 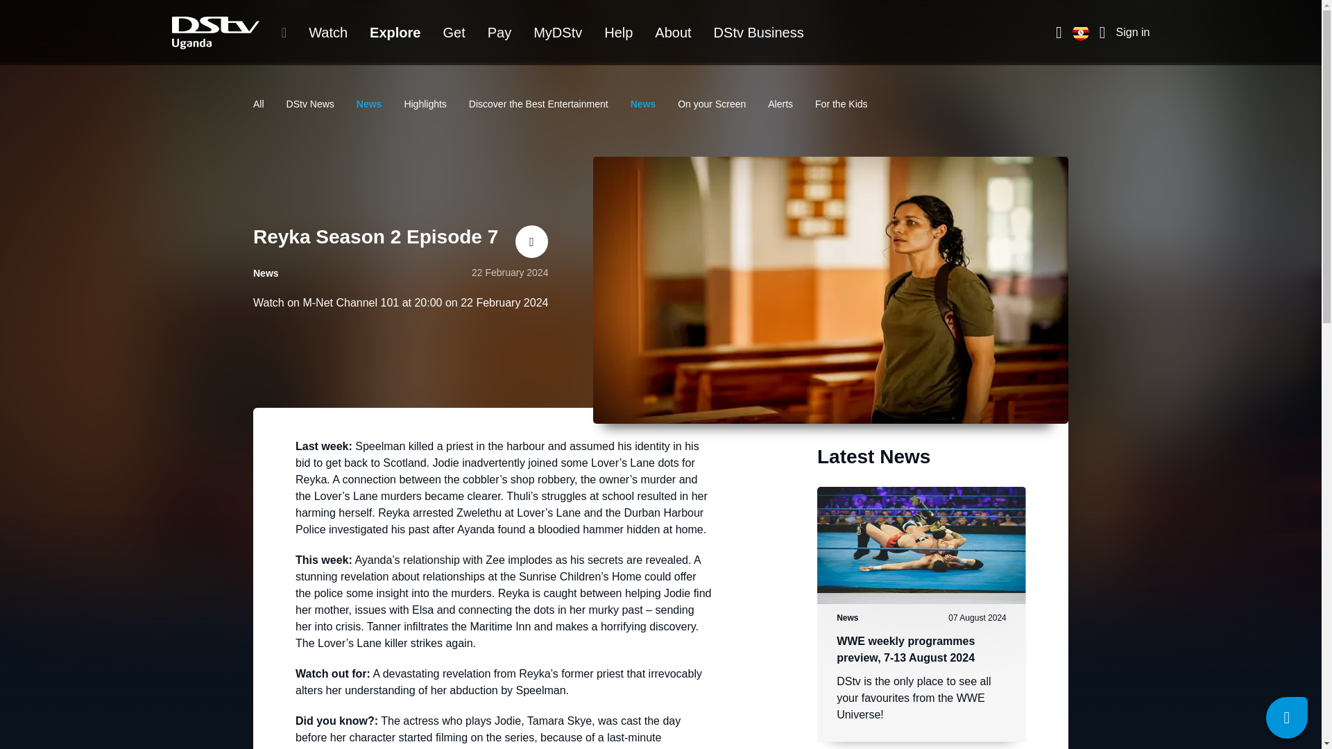 I want to click on For the Kids, so click(x=841, y=103).